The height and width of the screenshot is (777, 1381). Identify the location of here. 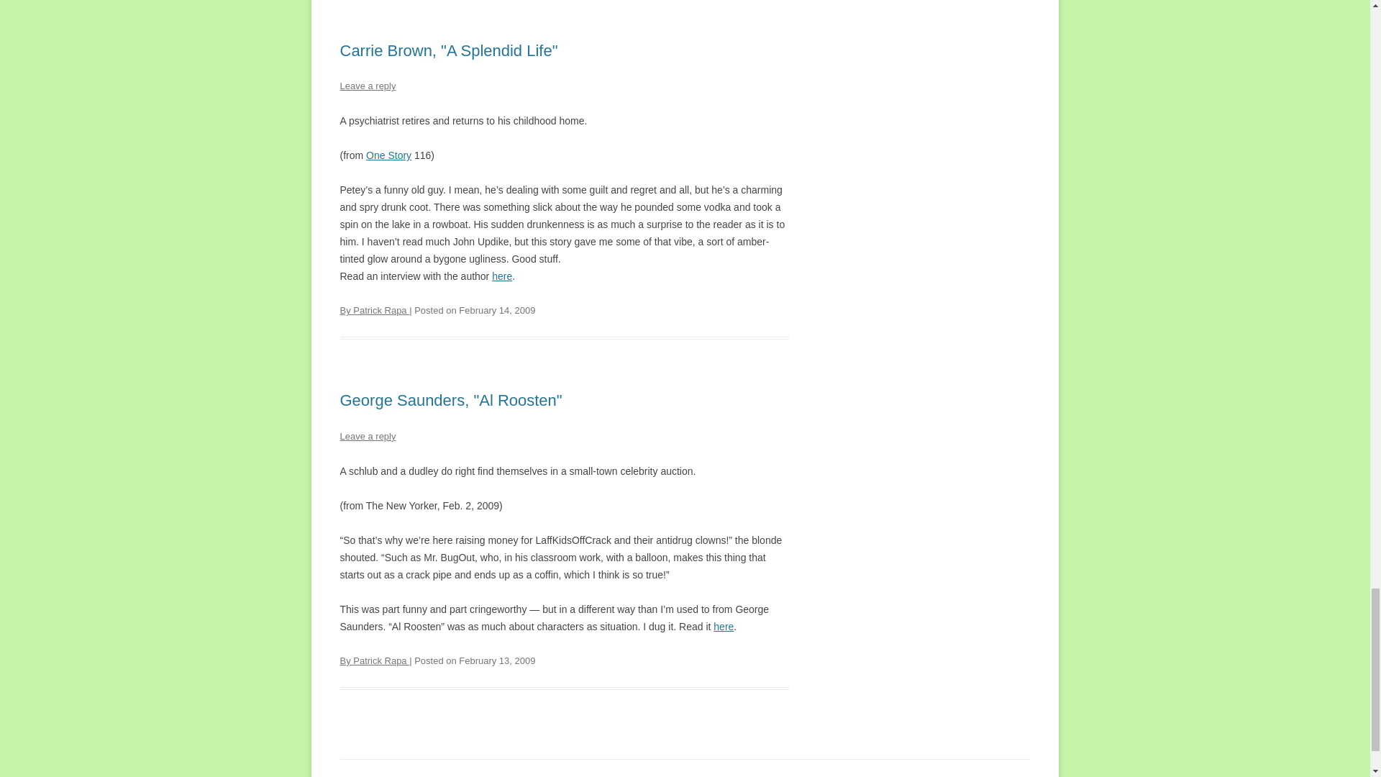
(724, 626).